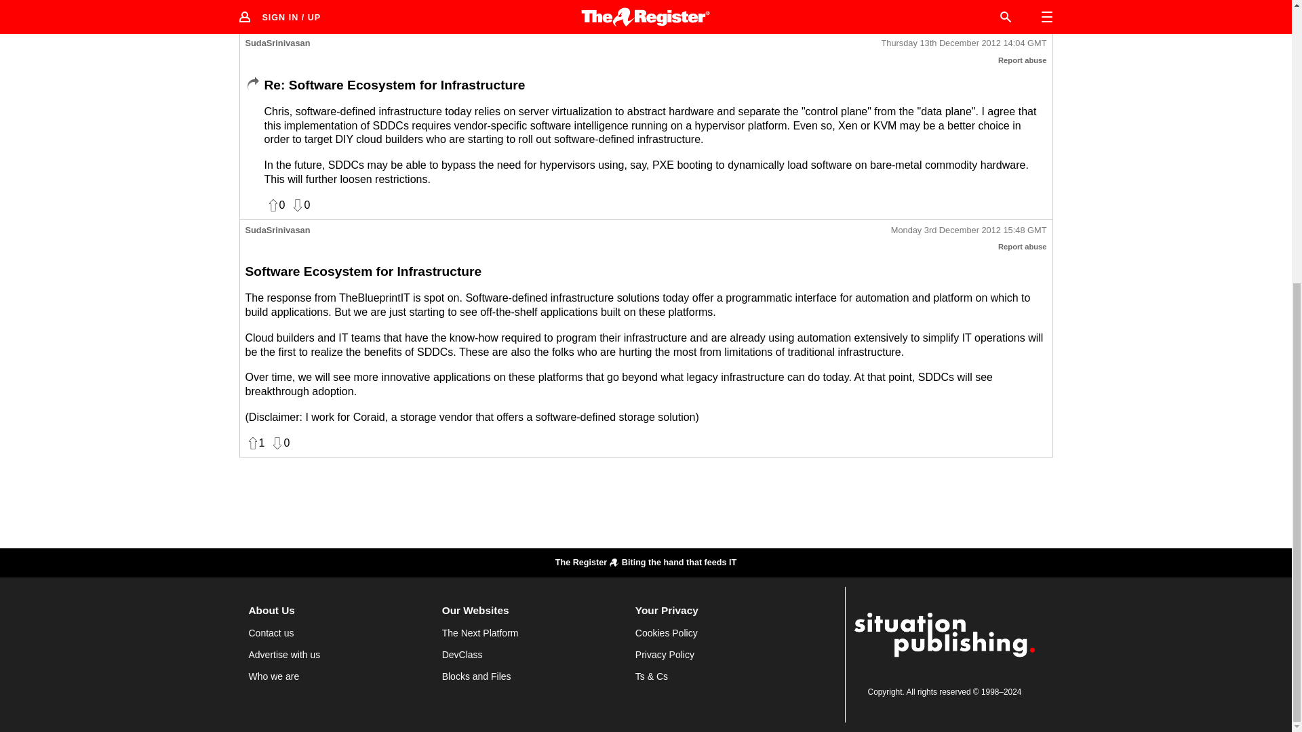 The image size is (1302, 732). Describe the element at coordinates (1023, 247) in the screenshot. I see `Report abuse` at that location.